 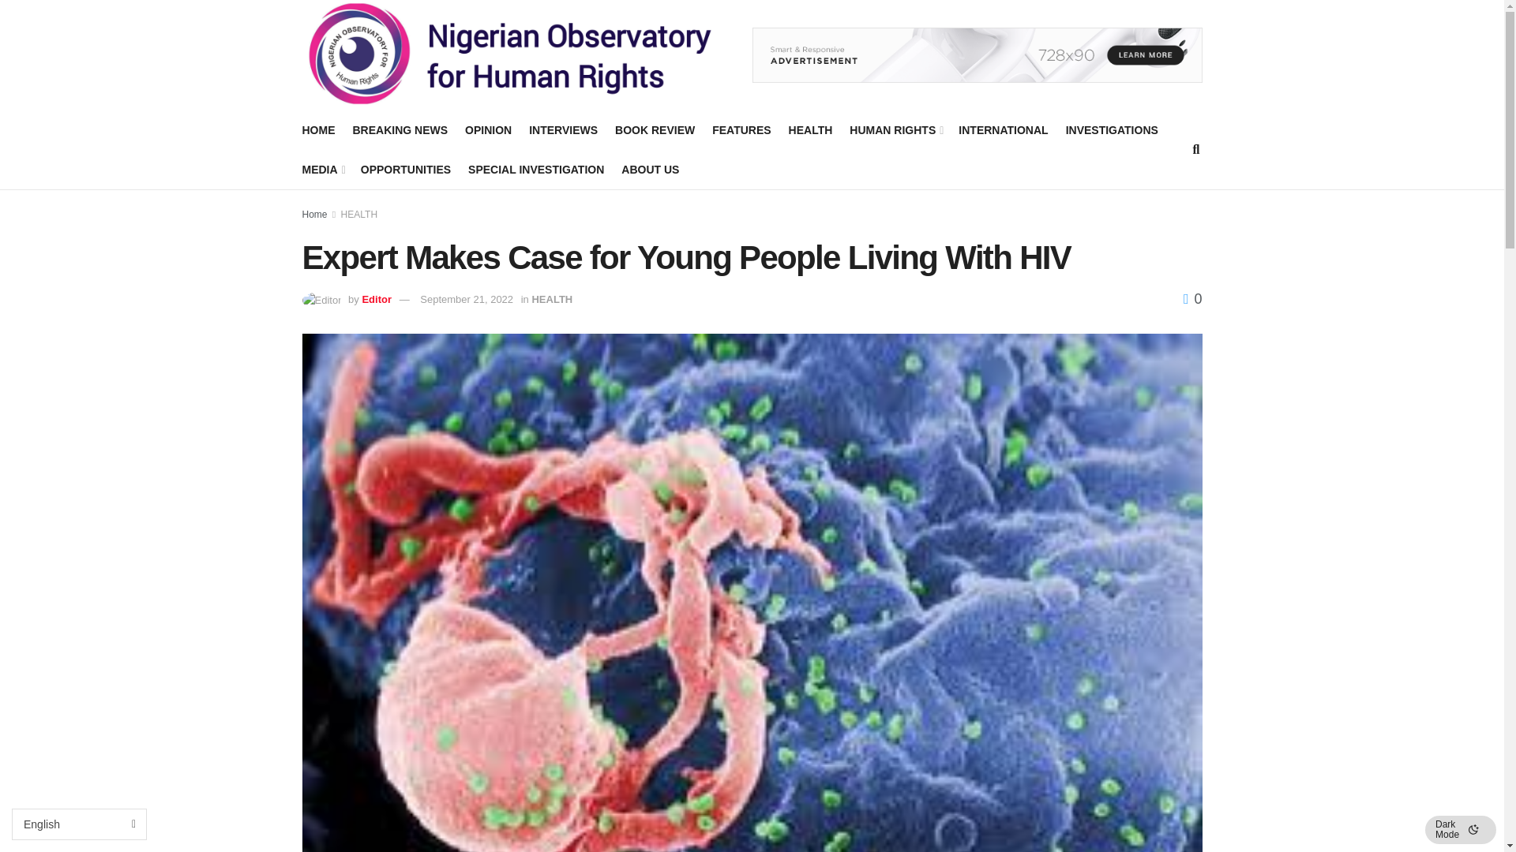 I want to click on OPINION, so click(x=488, y=130).